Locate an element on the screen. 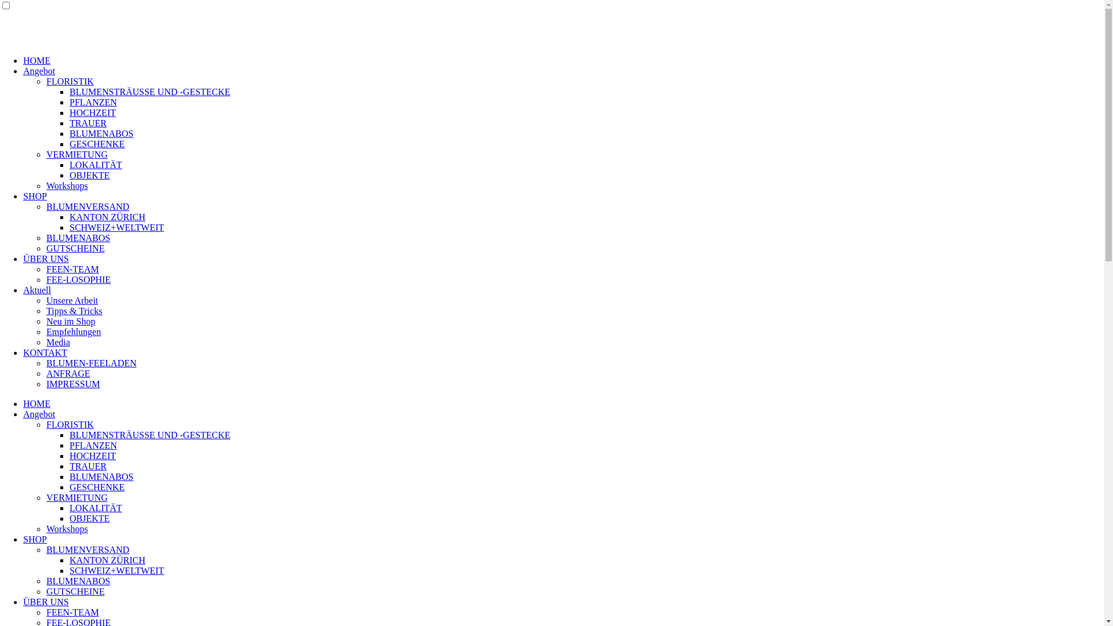 This screenshot has height=626, width=1113. Neu im Shop is located at coordinates (71, 321).